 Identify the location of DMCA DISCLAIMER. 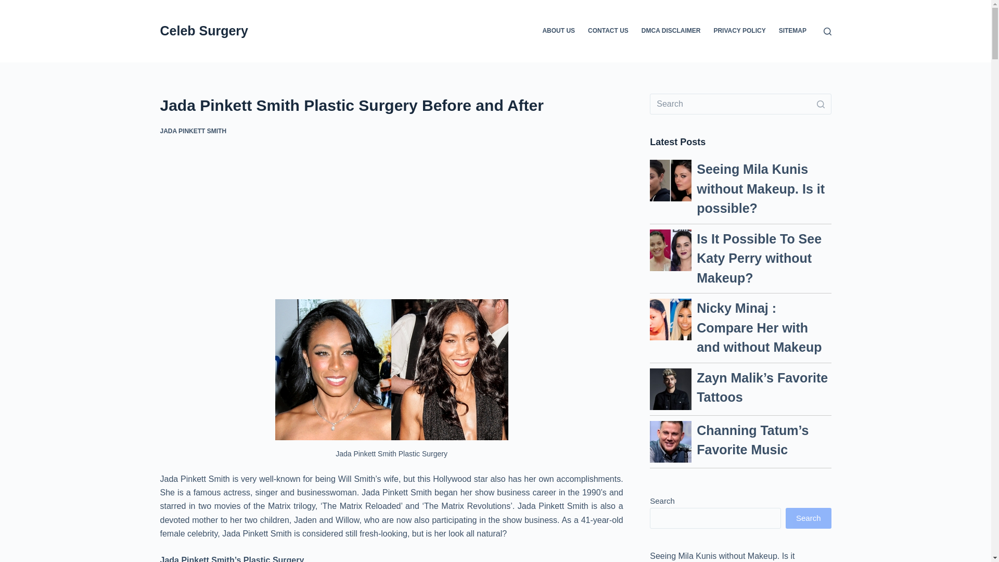
(671, 31).